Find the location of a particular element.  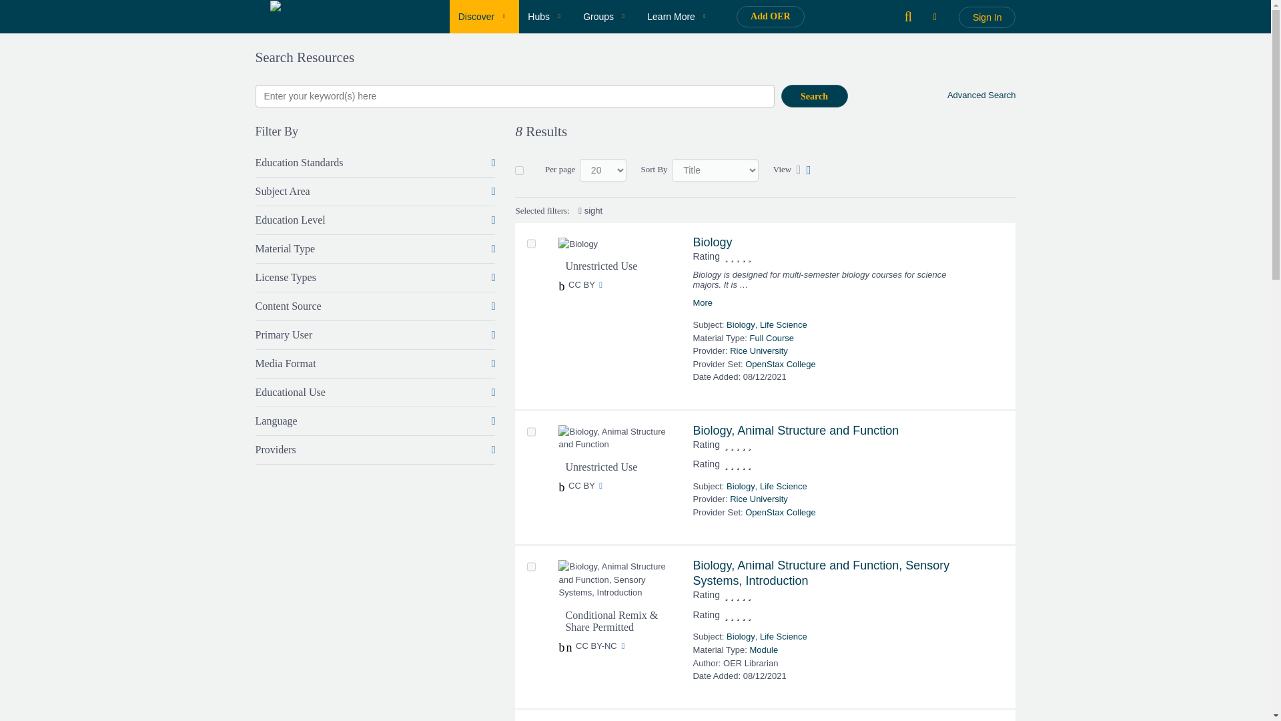

Groups is located at coordinates (606, 16).